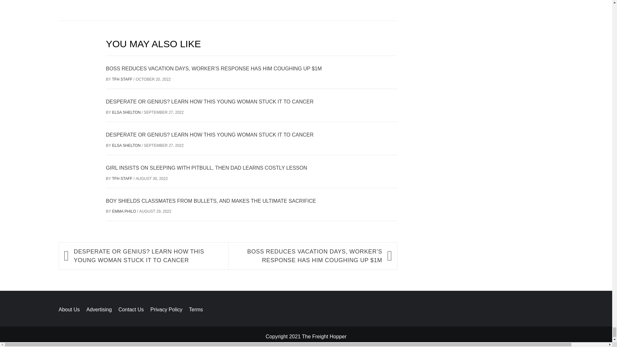 This screenshot has height=347, width=617. I want to click on EMMA PHILO, so click(125, 211).